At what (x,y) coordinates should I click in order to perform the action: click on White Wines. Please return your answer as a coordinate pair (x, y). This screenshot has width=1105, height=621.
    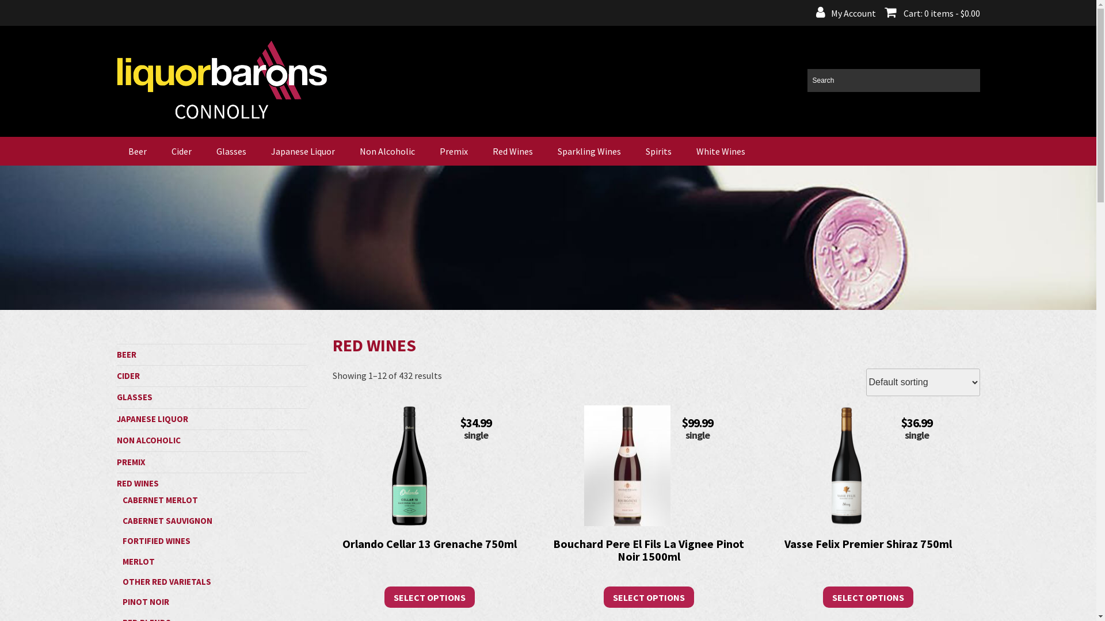
    Looking at the image, I should click on (721, 151).